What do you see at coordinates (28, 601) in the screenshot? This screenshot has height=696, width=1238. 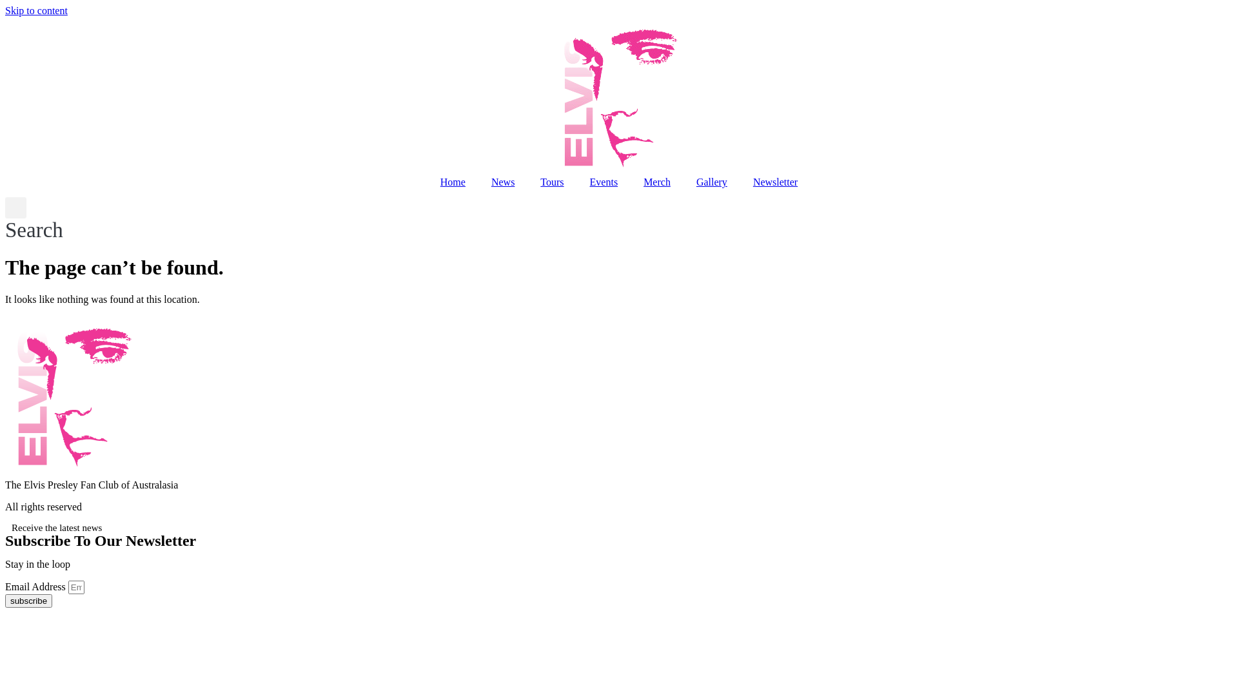 I see `subscribe` at bounding box center [28, 601].